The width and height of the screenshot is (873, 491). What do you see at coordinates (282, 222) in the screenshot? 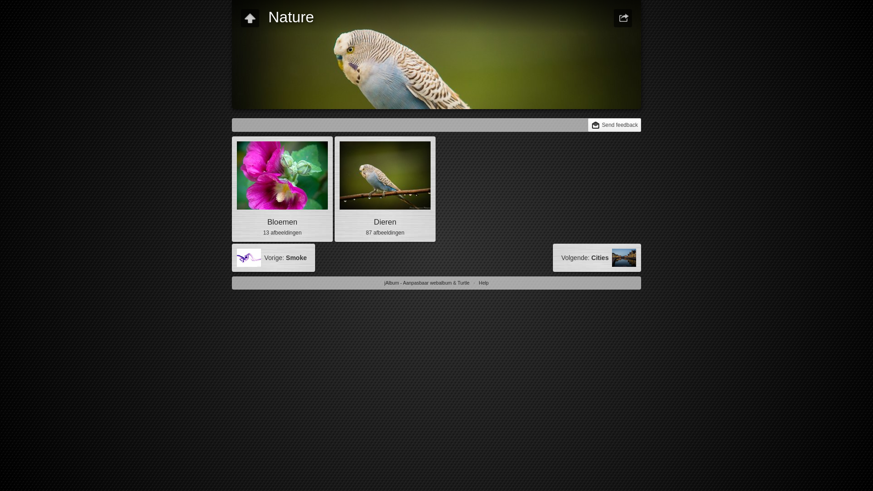
I see `Bloemen` at bounding box center [282, 222].